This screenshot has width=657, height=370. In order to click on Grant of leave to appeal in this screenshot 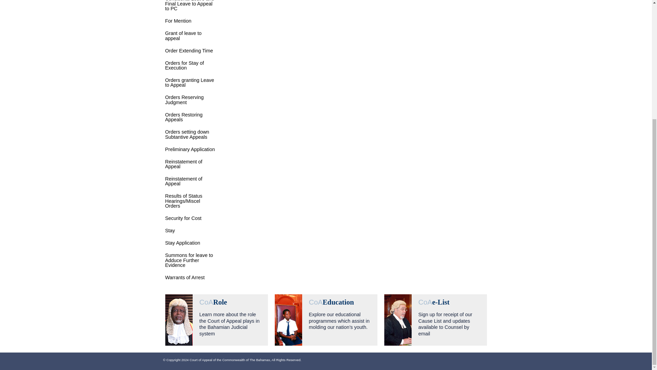, I will do `click(183, 35)`.